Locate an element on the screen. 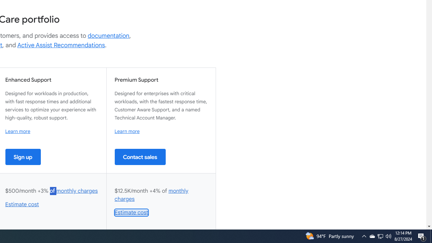  monthly charges is located at coordinates (152, 195).